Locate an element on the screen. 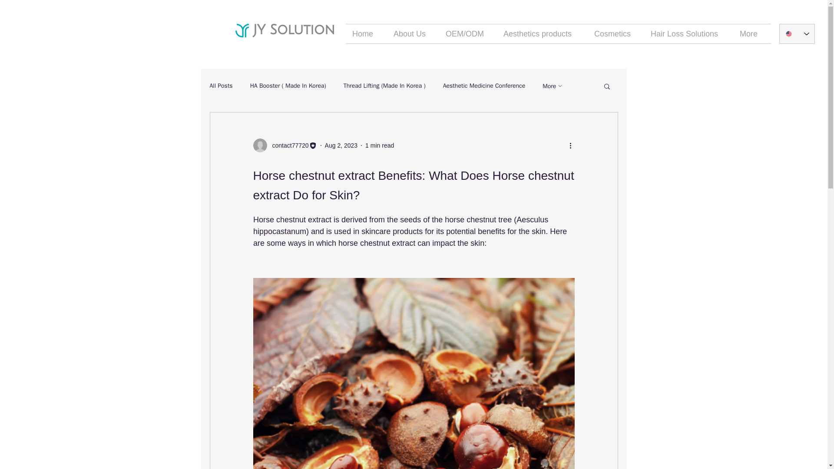  Aesthetics products is located at coordinates (542, 34).